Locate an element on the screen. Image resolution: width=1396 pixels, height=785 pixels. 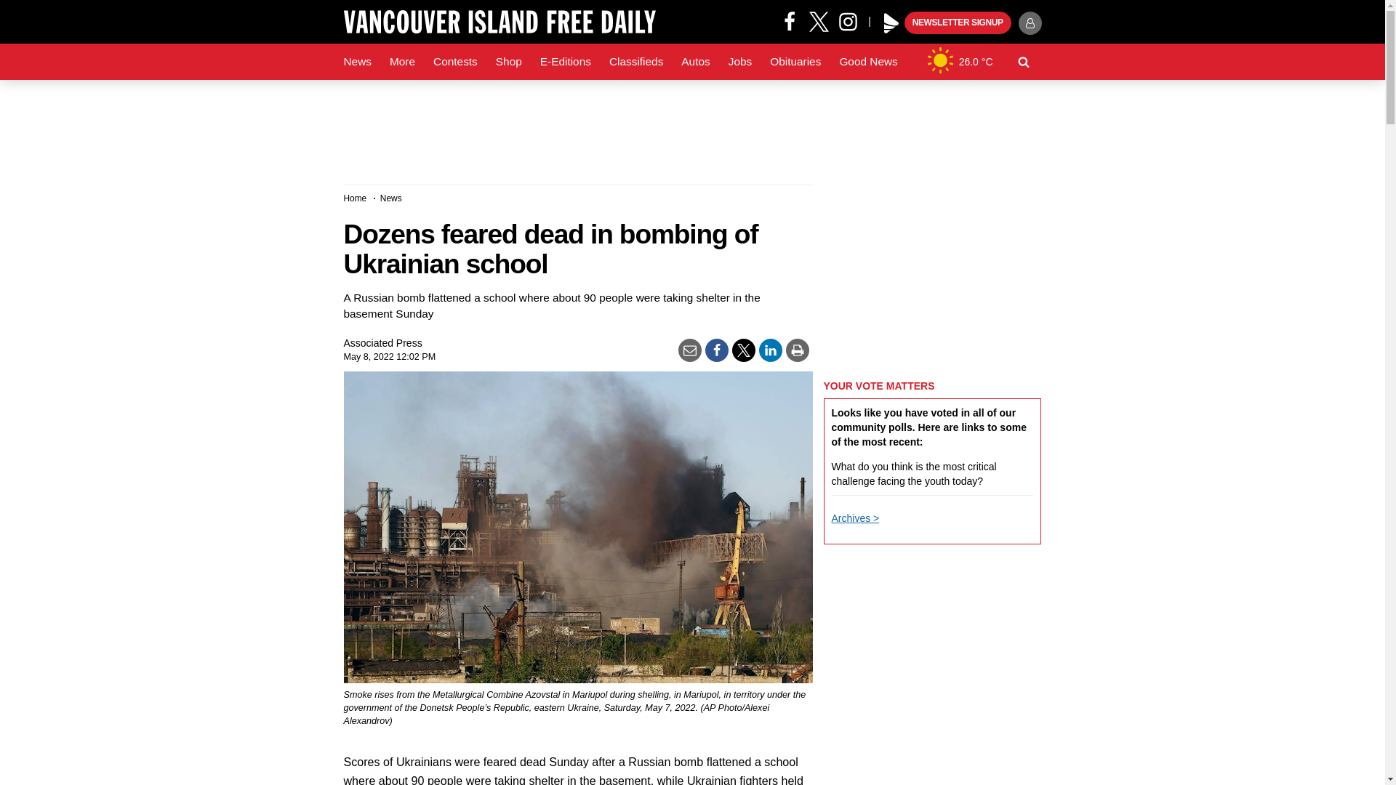
X is located at coordinates (819, 20).